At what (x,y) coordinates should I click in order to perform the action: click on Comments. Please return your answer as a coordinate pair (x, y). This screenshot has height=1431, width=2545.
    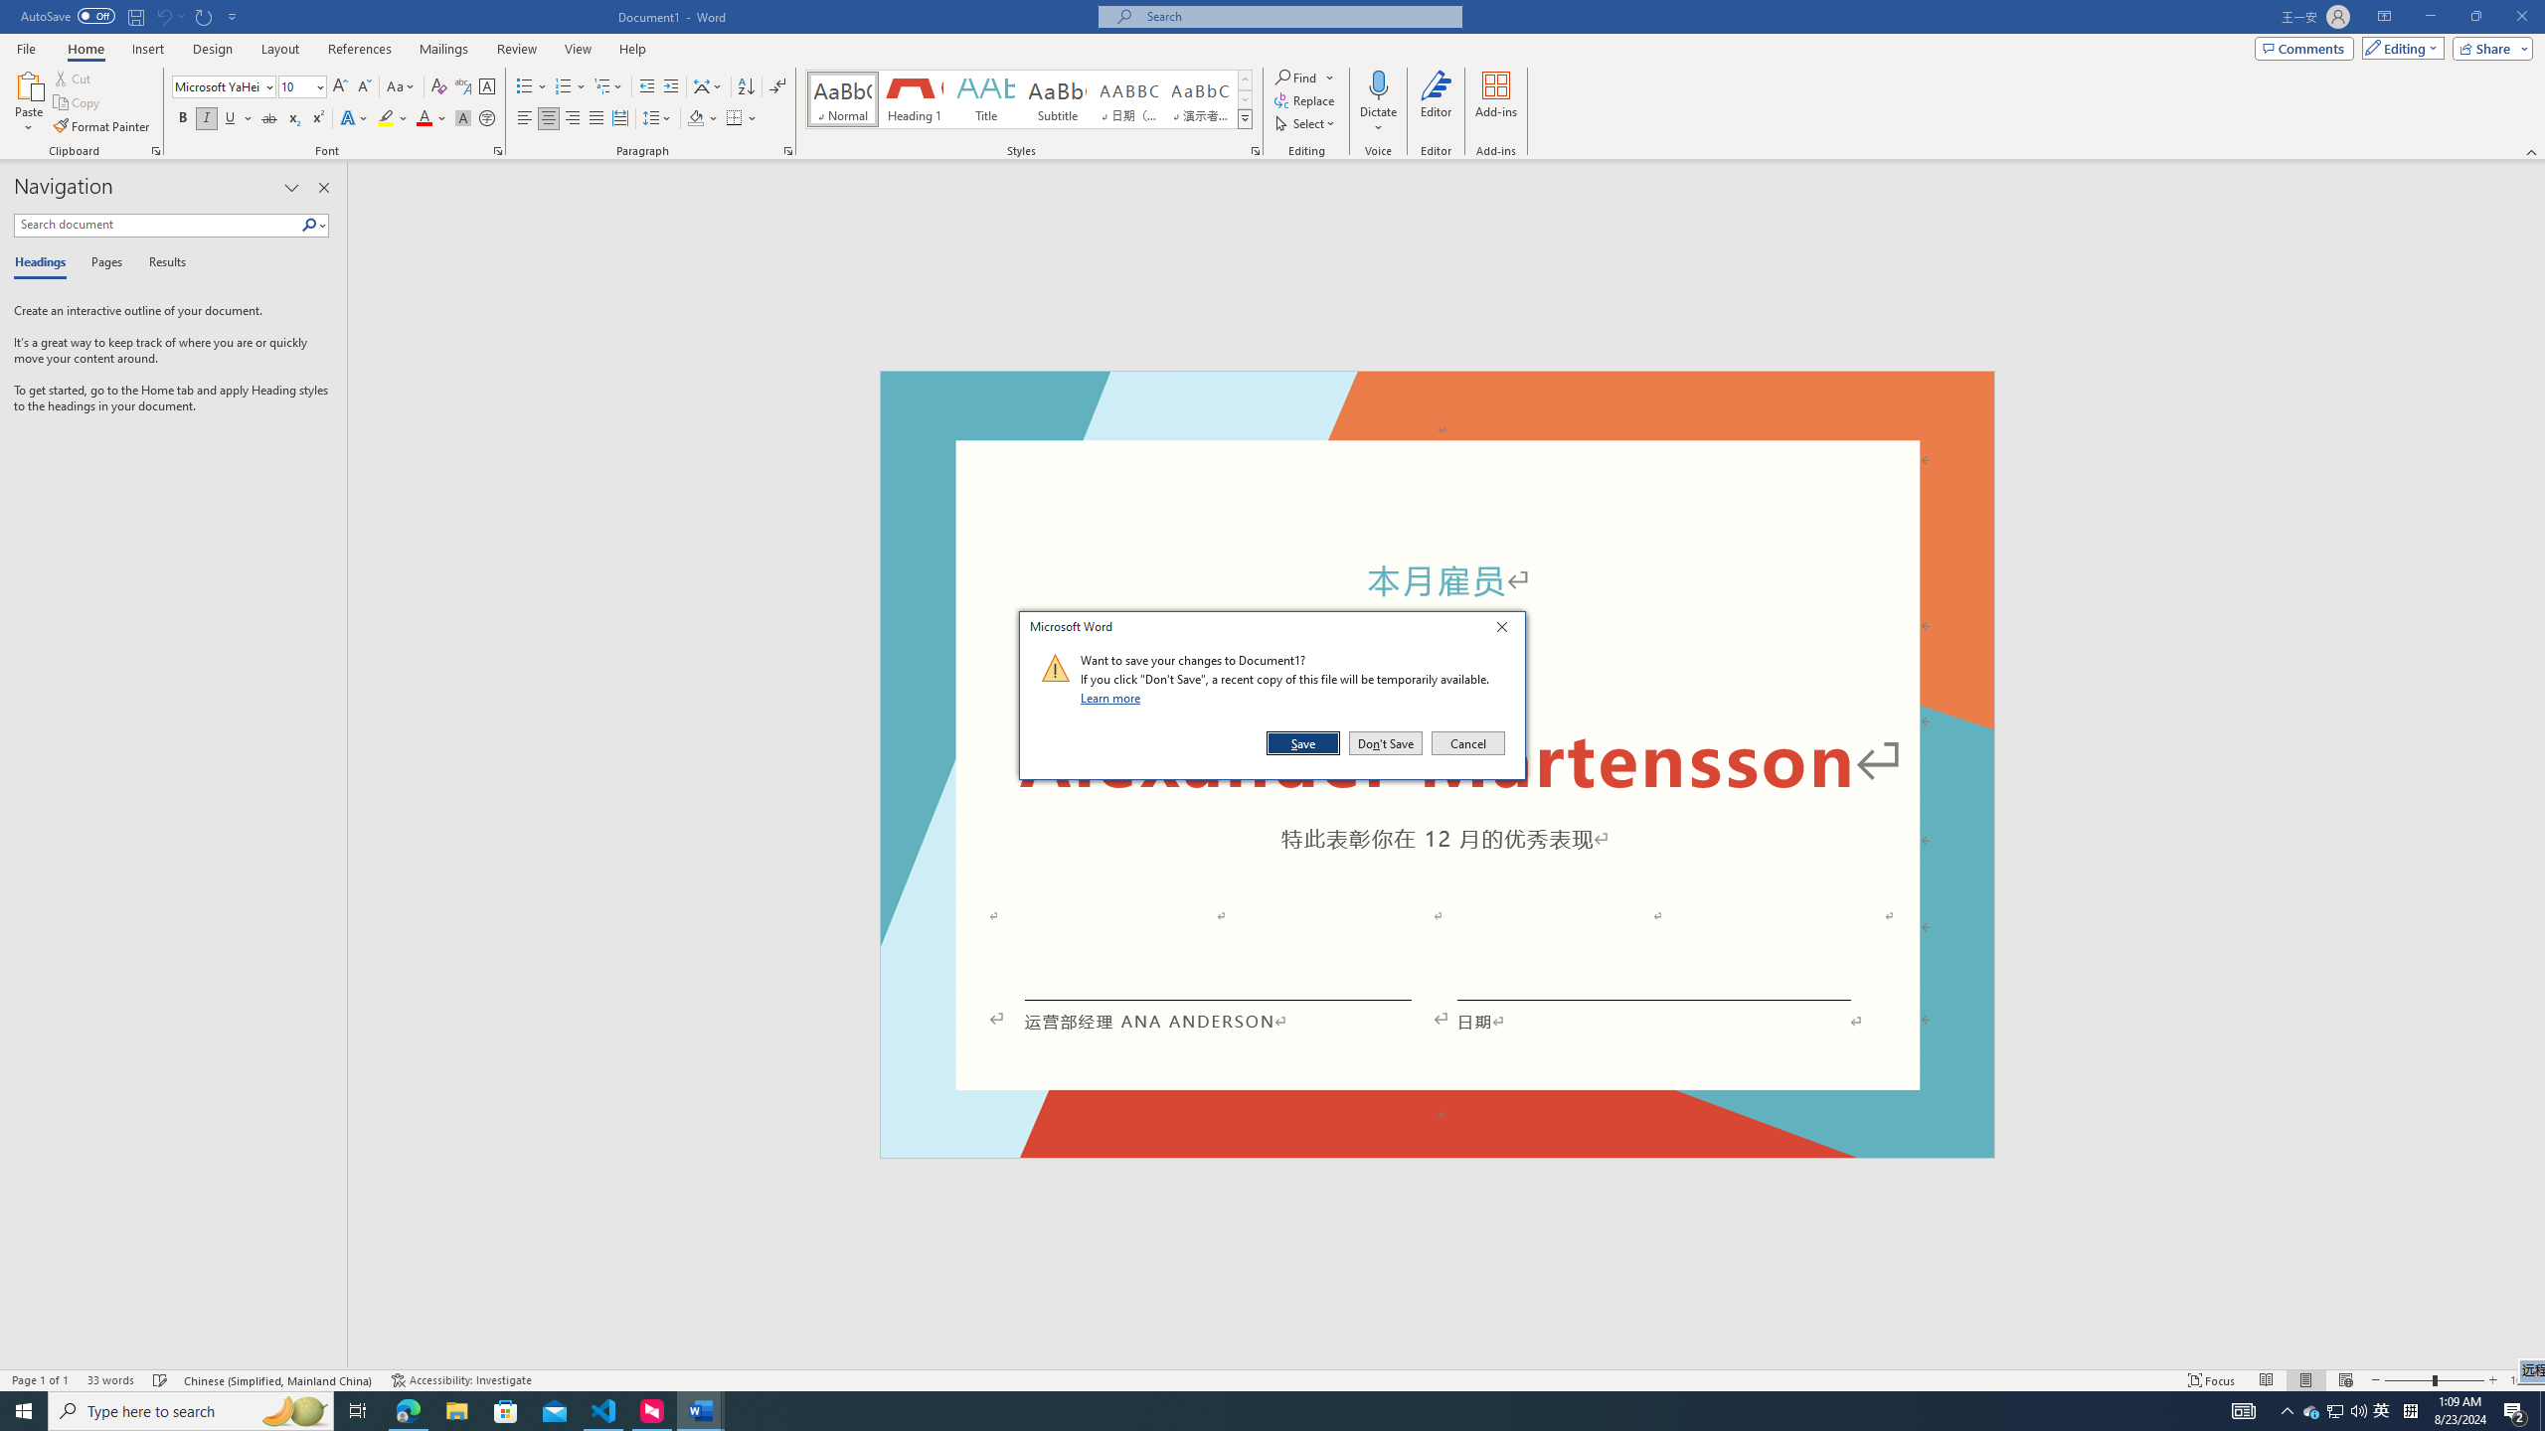
    Looking at the image, I should click on (2304, 48).